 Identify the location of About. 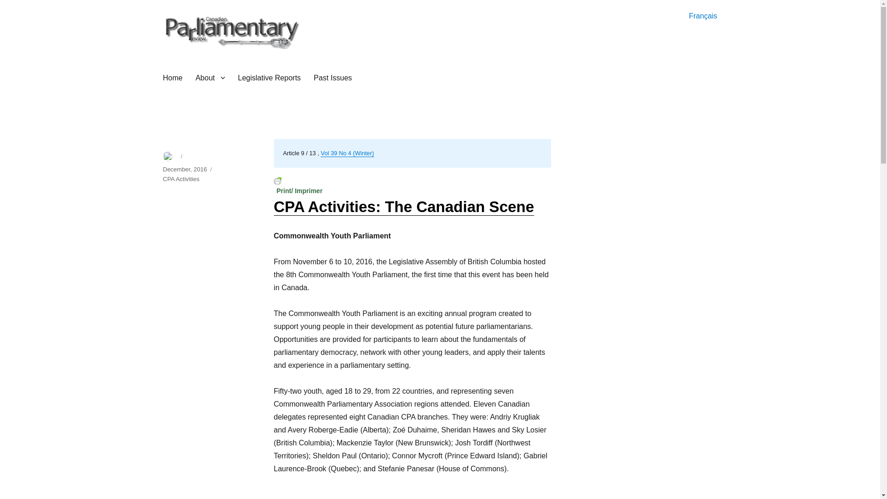
(210, 78).